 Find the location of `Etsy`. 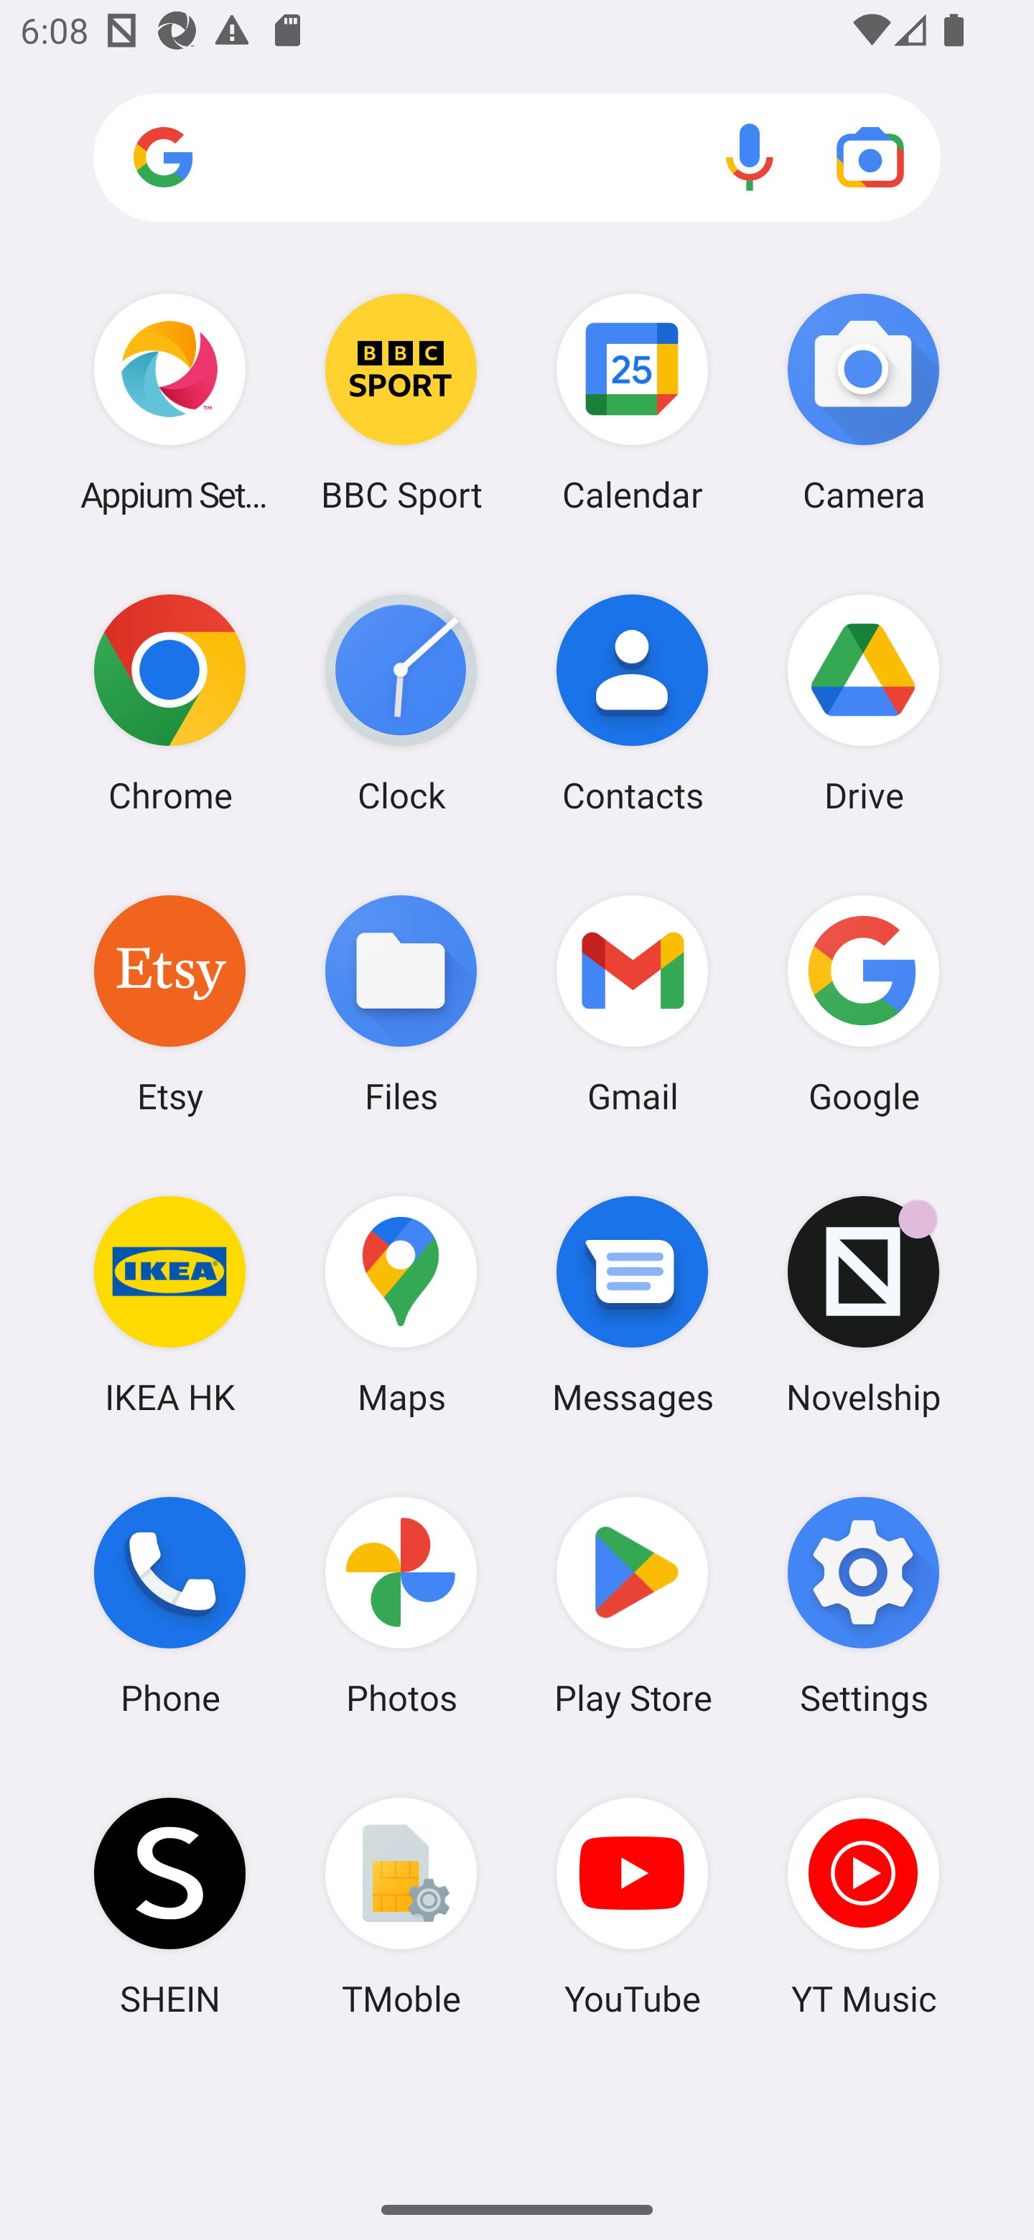

Etsy is located at coordinates (169, 1003).